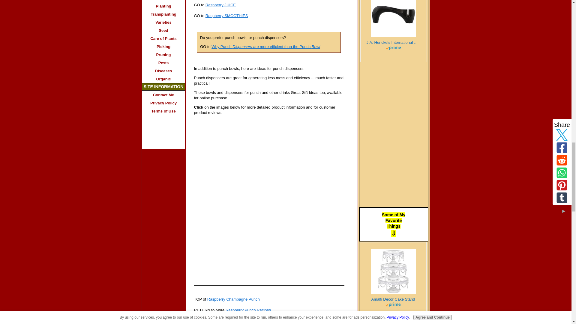 Image resolution: width=576 pixels, height=324 pixels. What do you see at coordinates (220, 5) in the screenshot?
I see `Raspberry JUICE` at bounding box center [220, 5].